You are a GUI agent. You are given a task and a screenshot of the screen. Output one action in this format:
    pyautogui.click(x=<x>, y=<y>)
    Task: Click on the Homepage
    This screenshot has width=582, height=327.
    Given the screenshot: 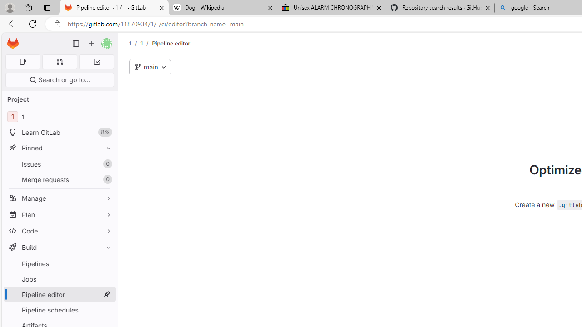 What is the action you would take?
    pyautogui.click(x=13, y=44)
    